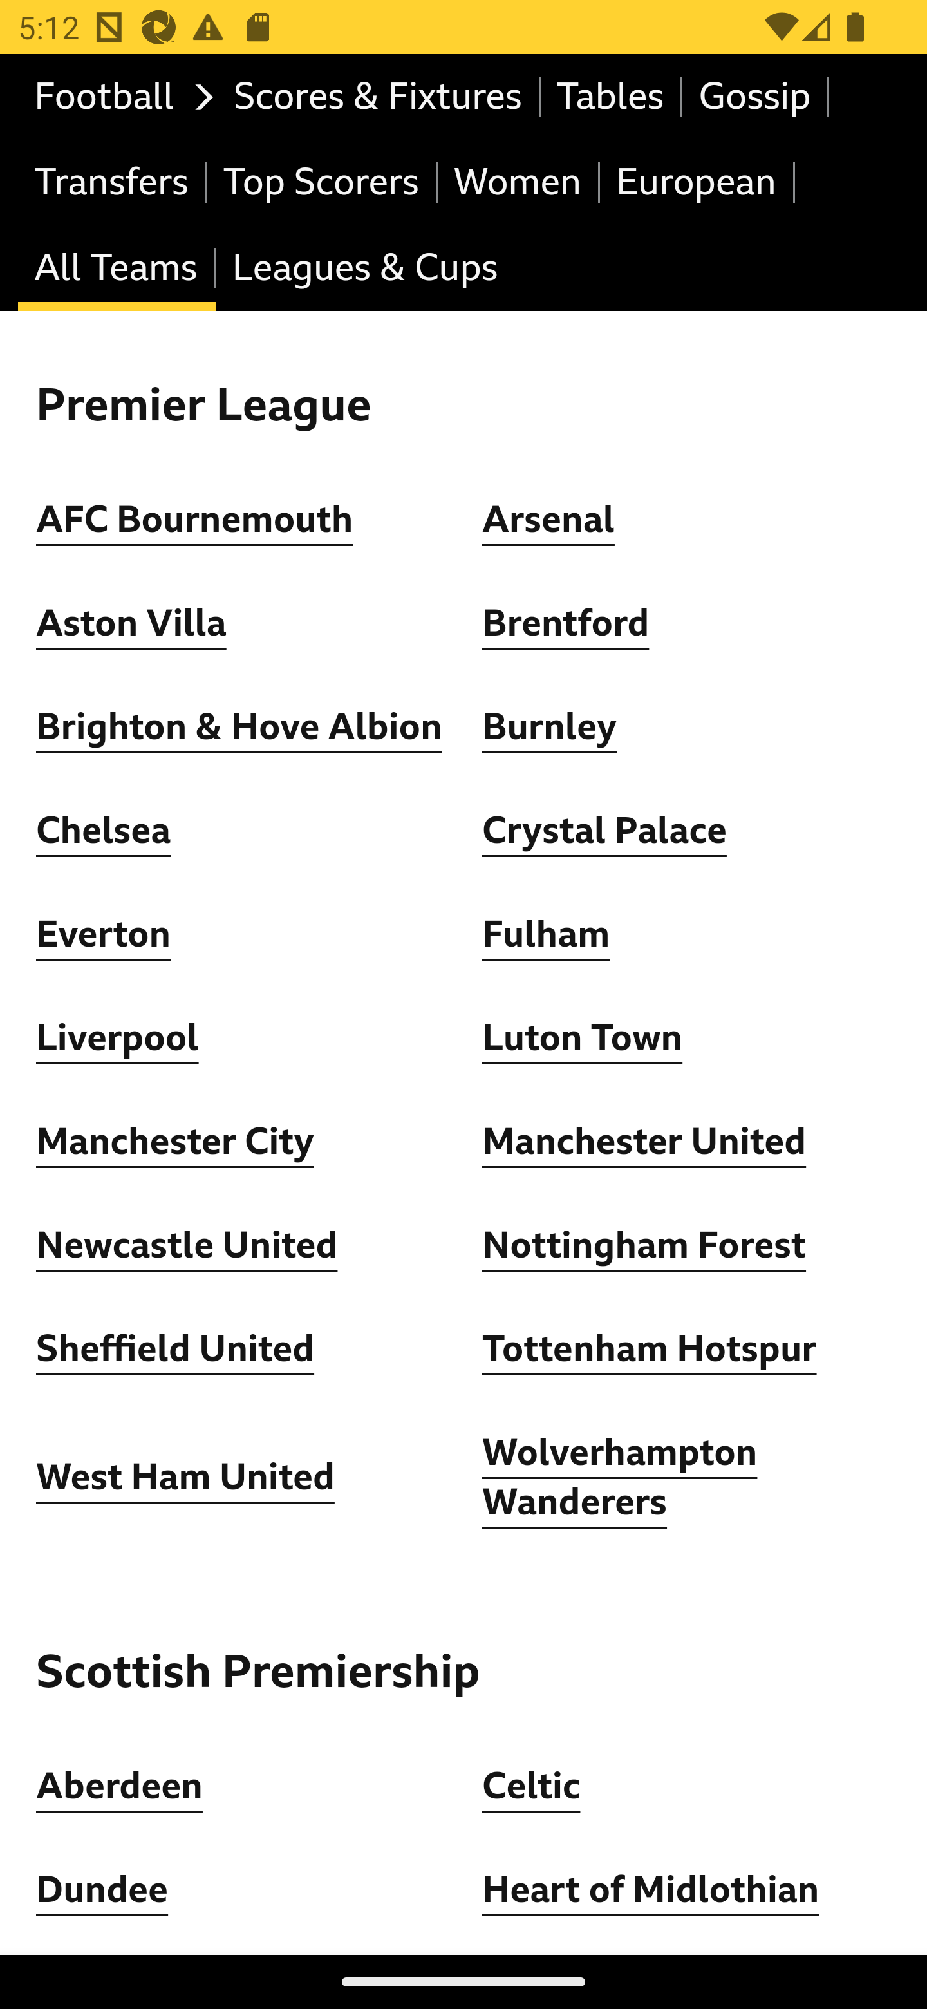 The height and width of the screenshot is (2009, 927). I want to click on Tottenham Hotspur, so click(650, 1350).